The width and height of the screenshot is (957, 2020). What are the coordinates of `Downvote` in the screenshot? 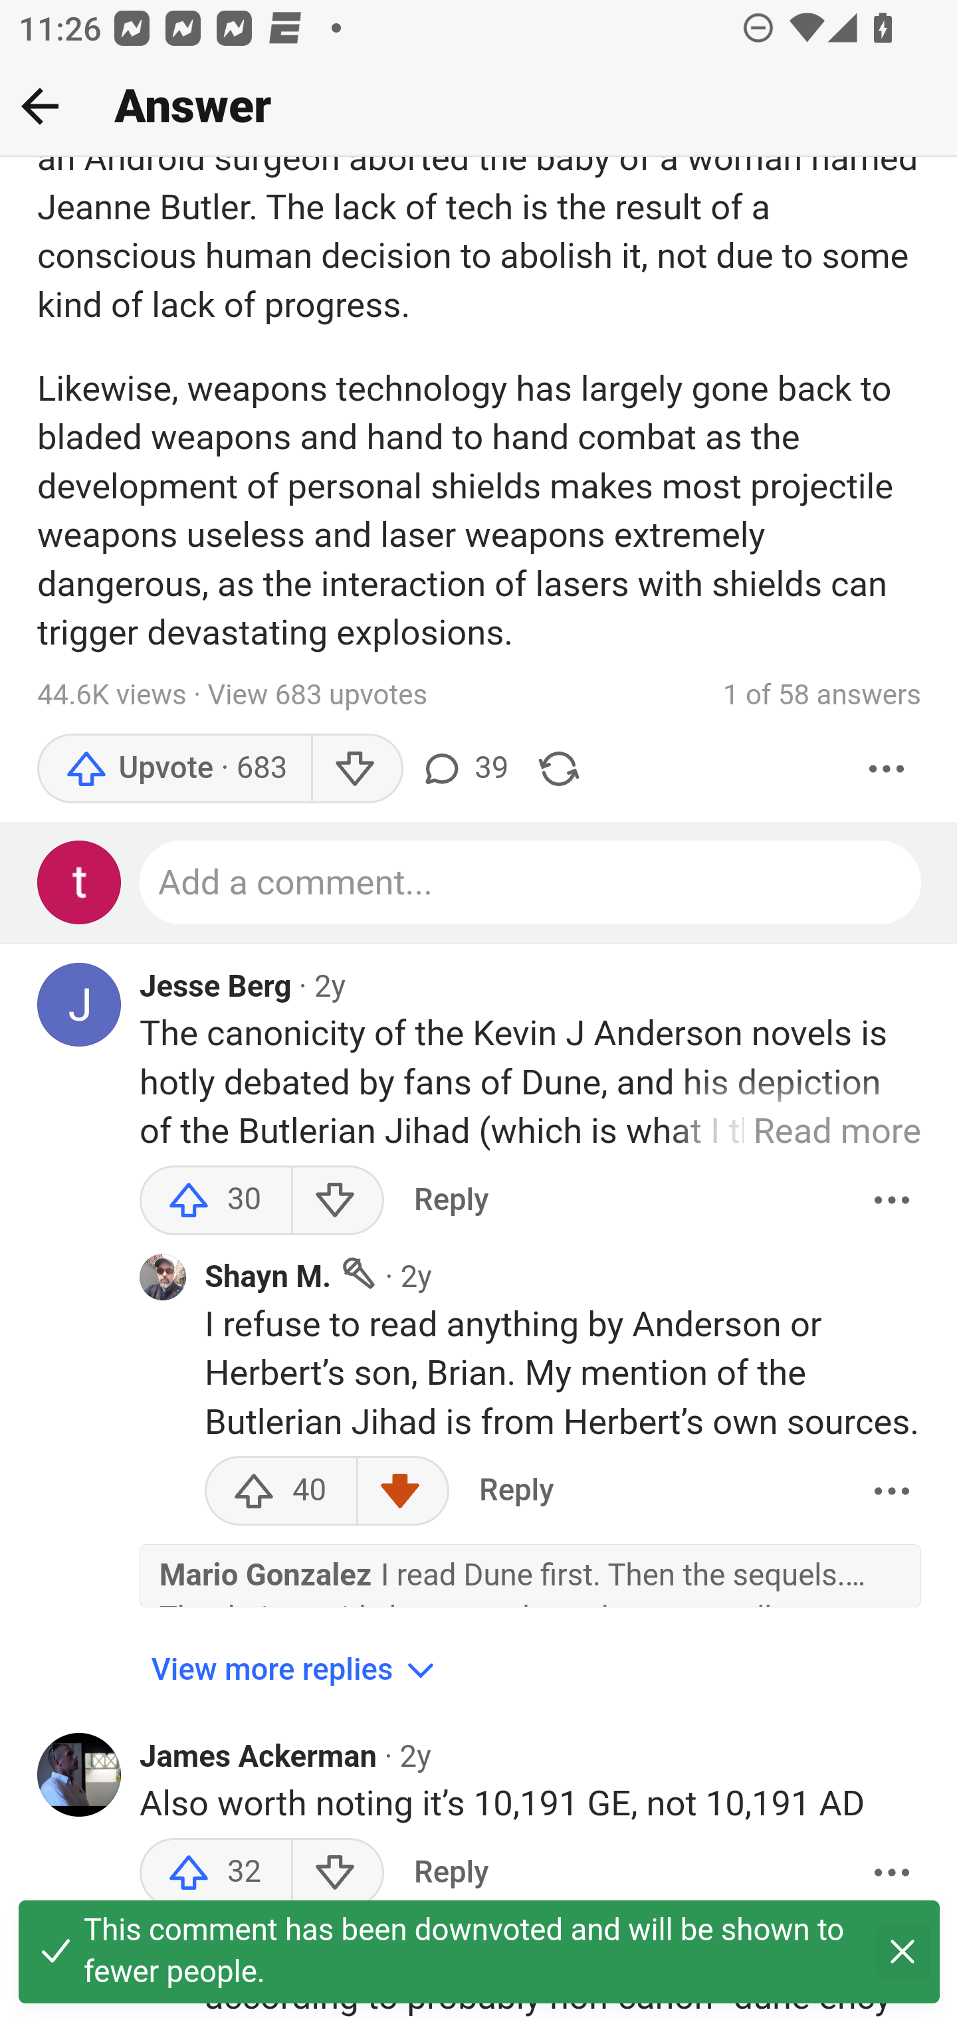 It's located at (356, 769).